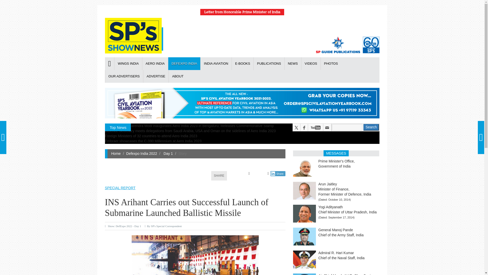 This screenshot has height=275, width=488. What do you see at coordinates (184, 64) in the screenshot?
I see `DEFEXPO INDIA` at bounding box center [184, 64].